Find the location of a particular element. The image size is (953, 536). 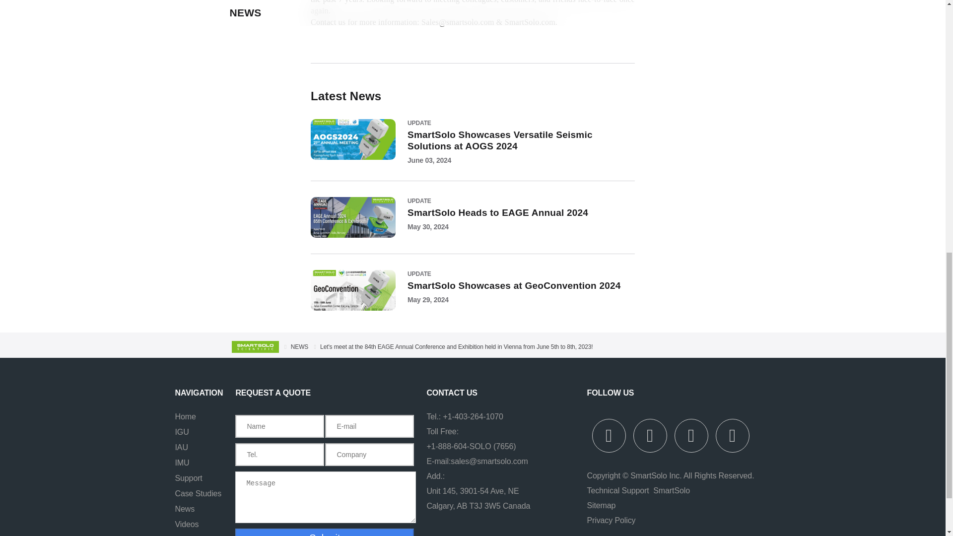

CONTACT US is located at coordinates (483, 393).